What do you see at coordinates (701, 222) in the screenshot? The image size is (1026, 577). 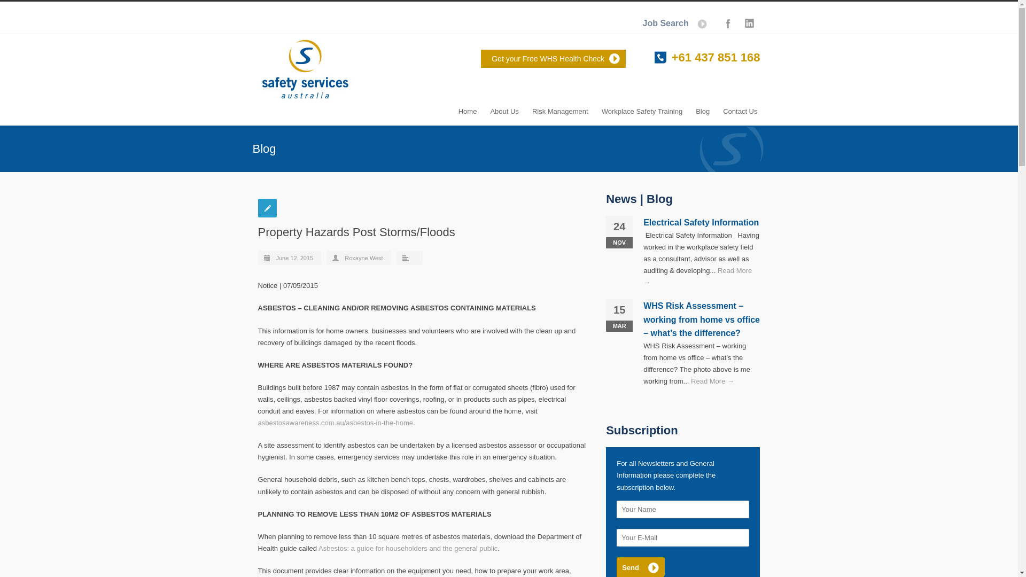 I see `Electrical Safety Information` at bounding box center [701, 222].